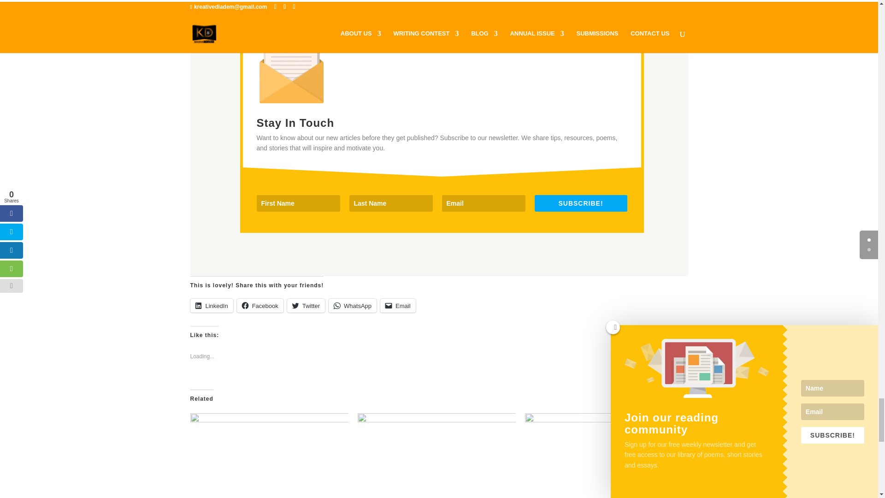  What do you see at coordinates (352, 306) in the screenshot?
I see `Click to share on WhatsApp` at bounding box center [352, 306].